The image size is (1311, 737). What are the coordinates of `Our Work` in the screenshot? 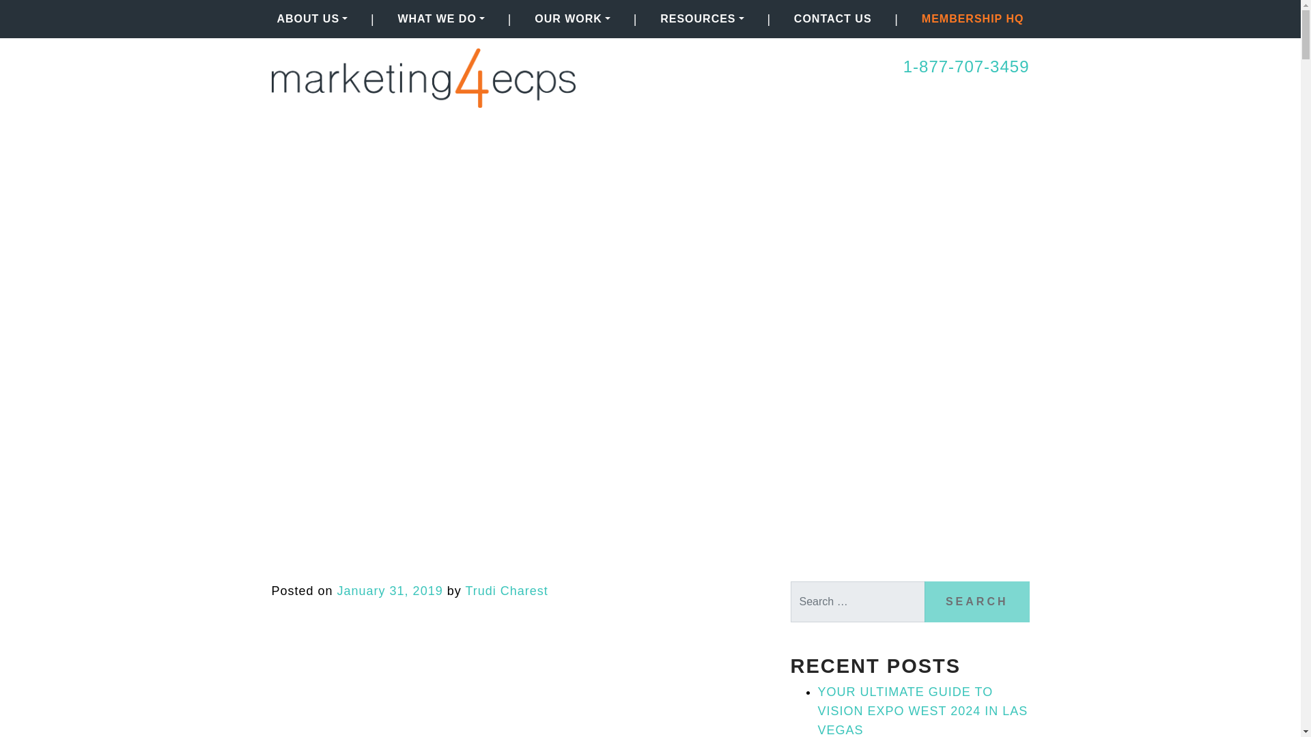 It's located at (572, 18).